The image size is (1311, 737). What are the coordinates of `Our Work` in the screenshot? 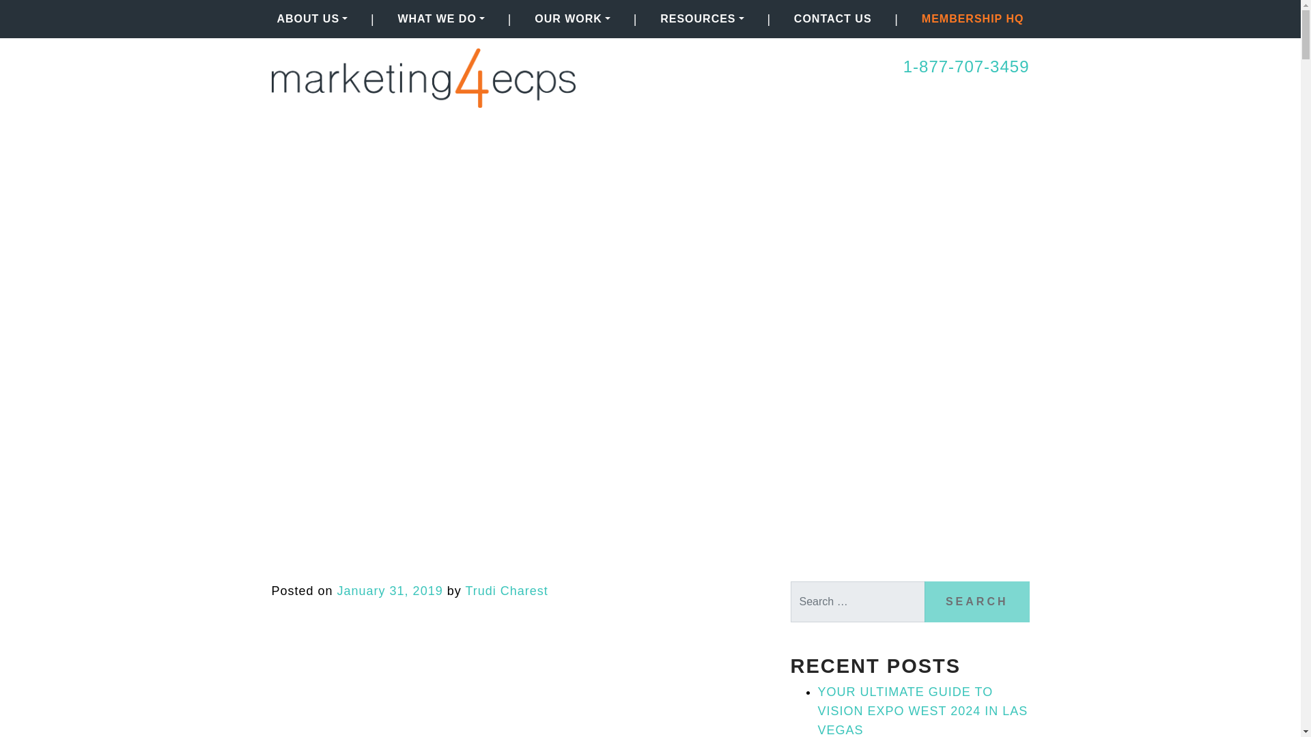 It's located at (572, 18).